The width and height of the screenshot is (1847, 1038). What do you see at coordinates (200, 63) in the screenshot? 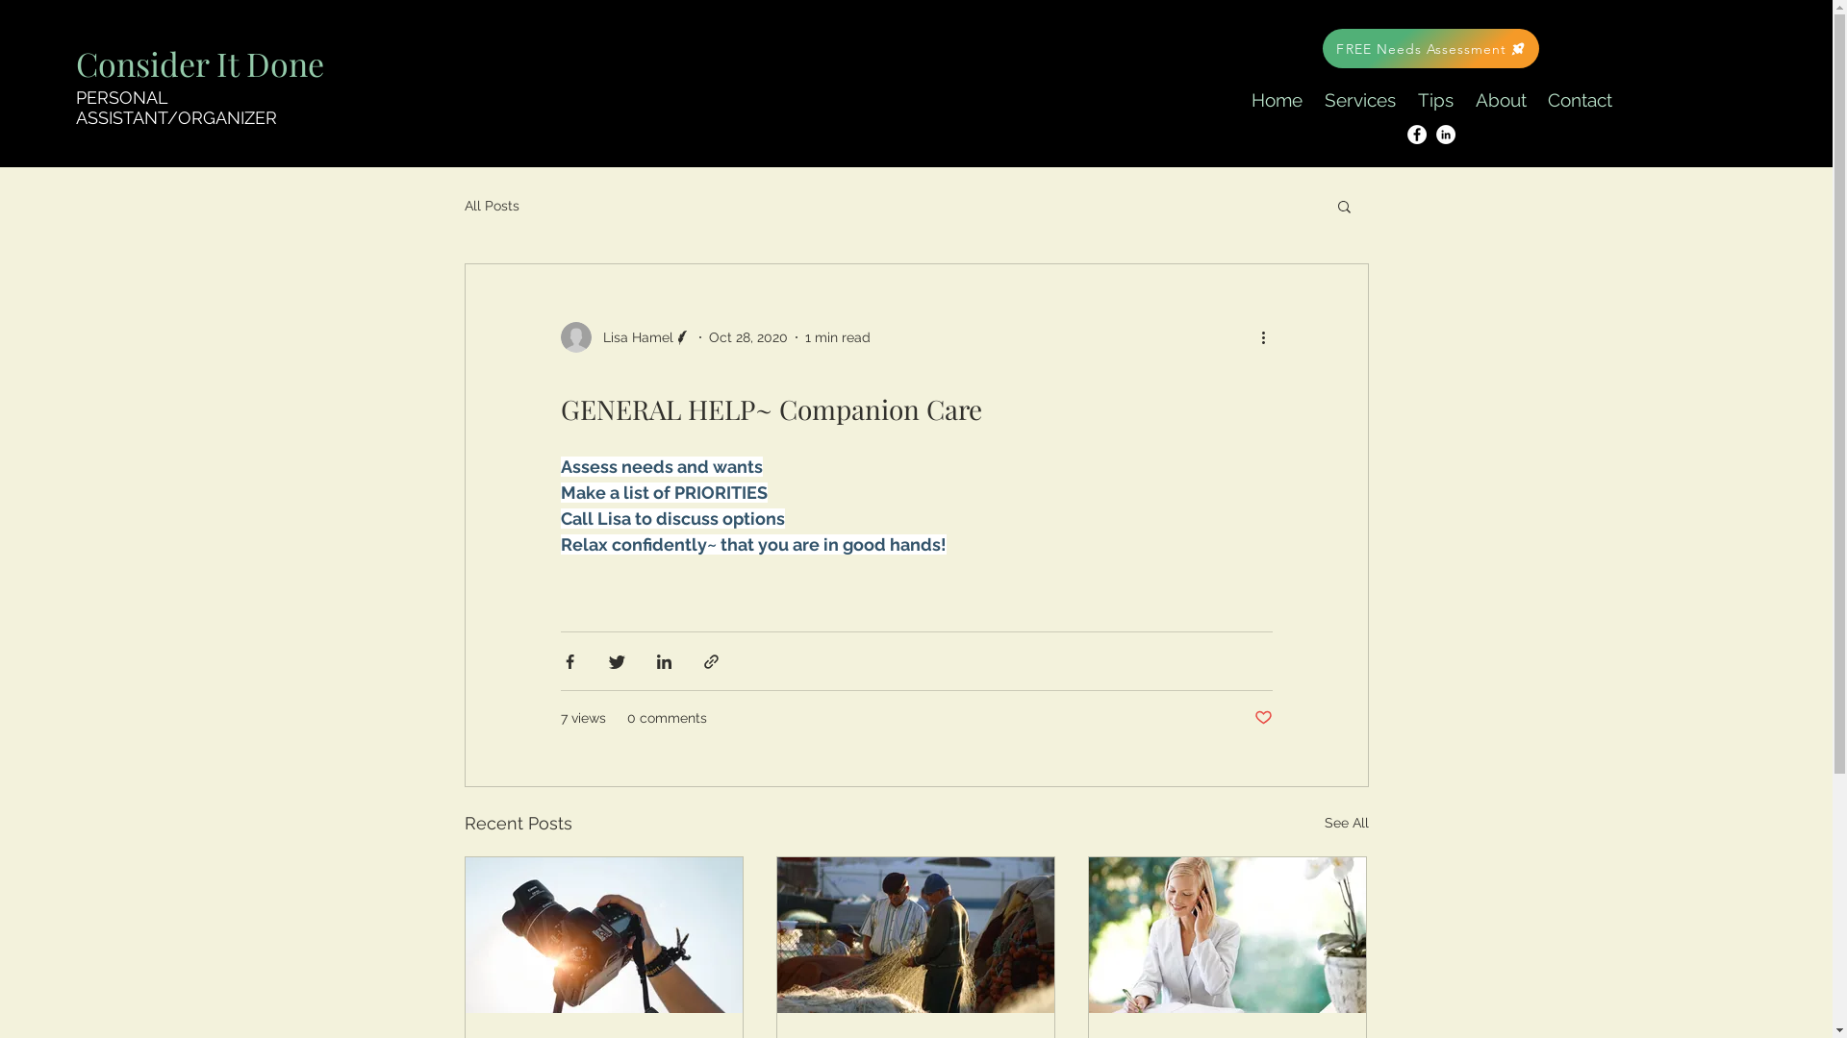
I see `Consider It Done` at bounding box center [200, 63].